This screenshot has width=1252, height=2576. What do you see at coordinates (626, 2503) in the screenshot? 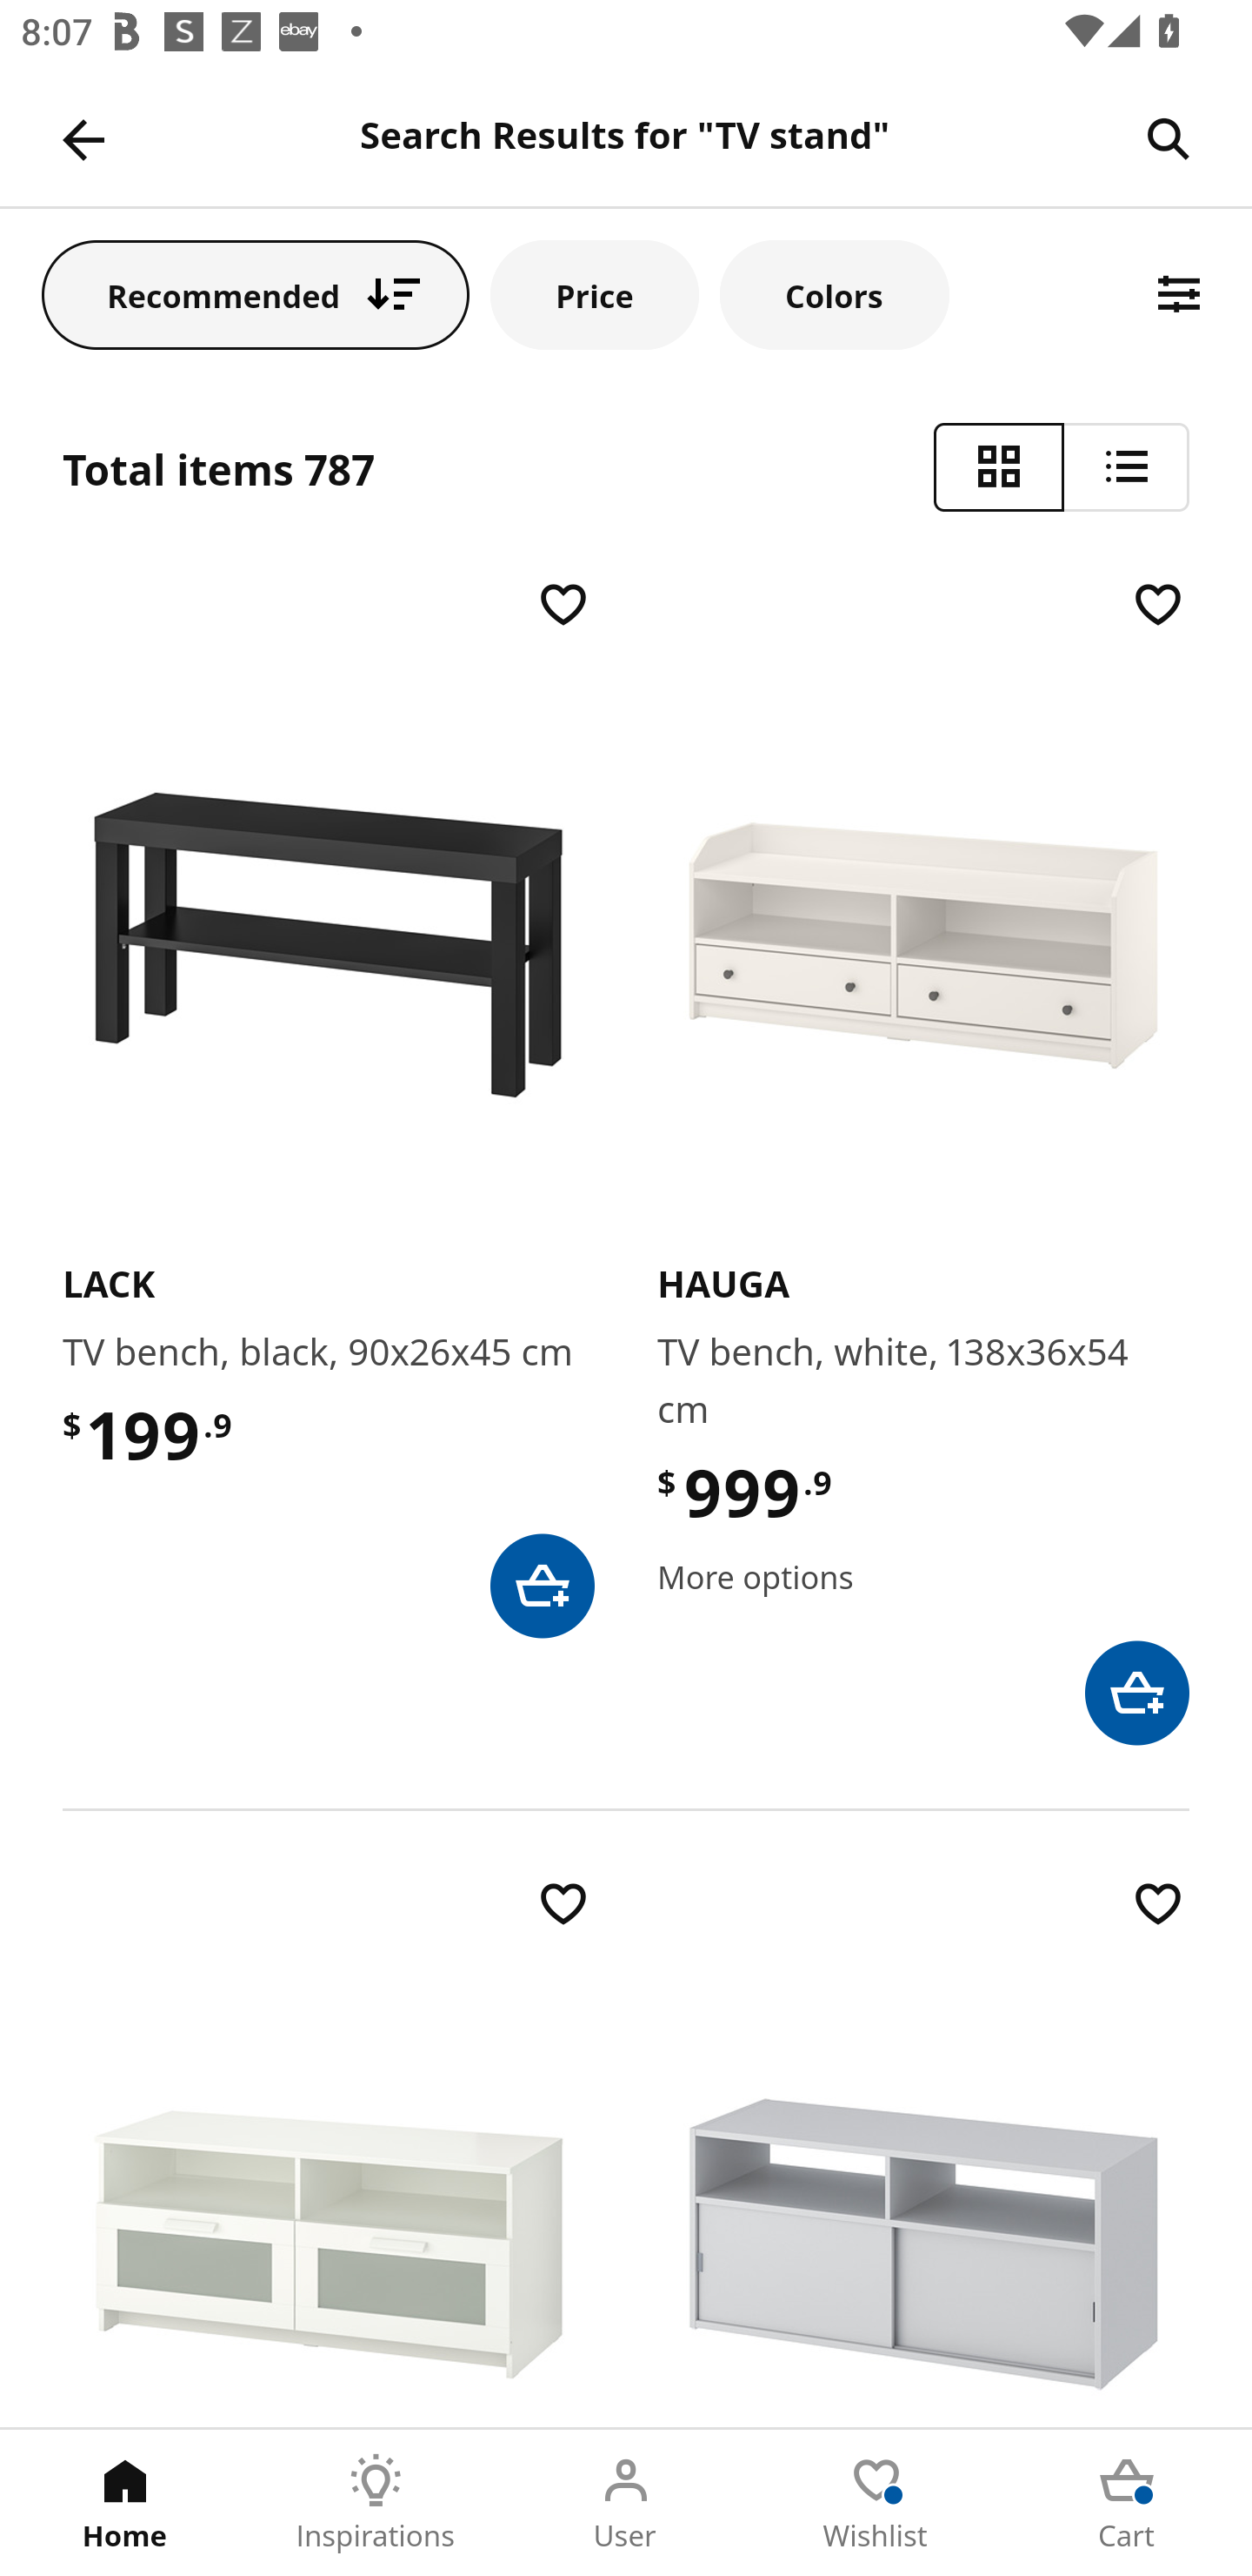
I see `User
Tab 3 of 5` at bounding box center [626, 2503].